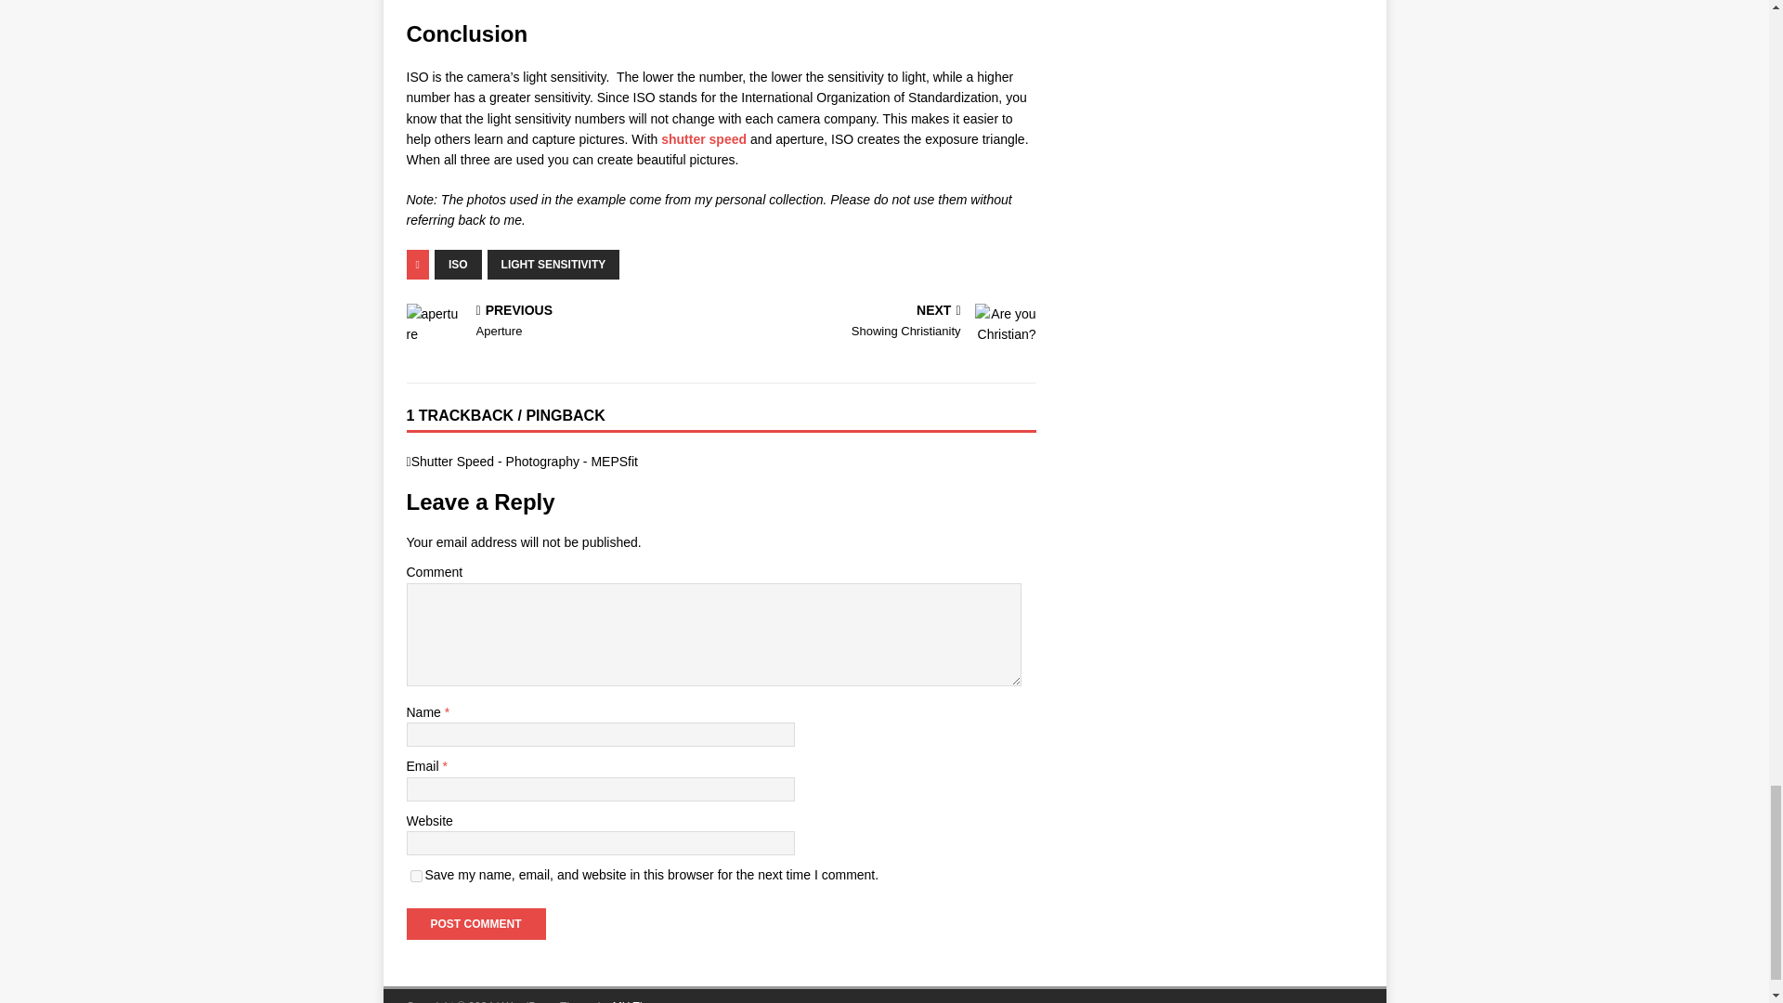  I want to click on Shutter Speed - Photography - MEPSfit, so click(475, 923).